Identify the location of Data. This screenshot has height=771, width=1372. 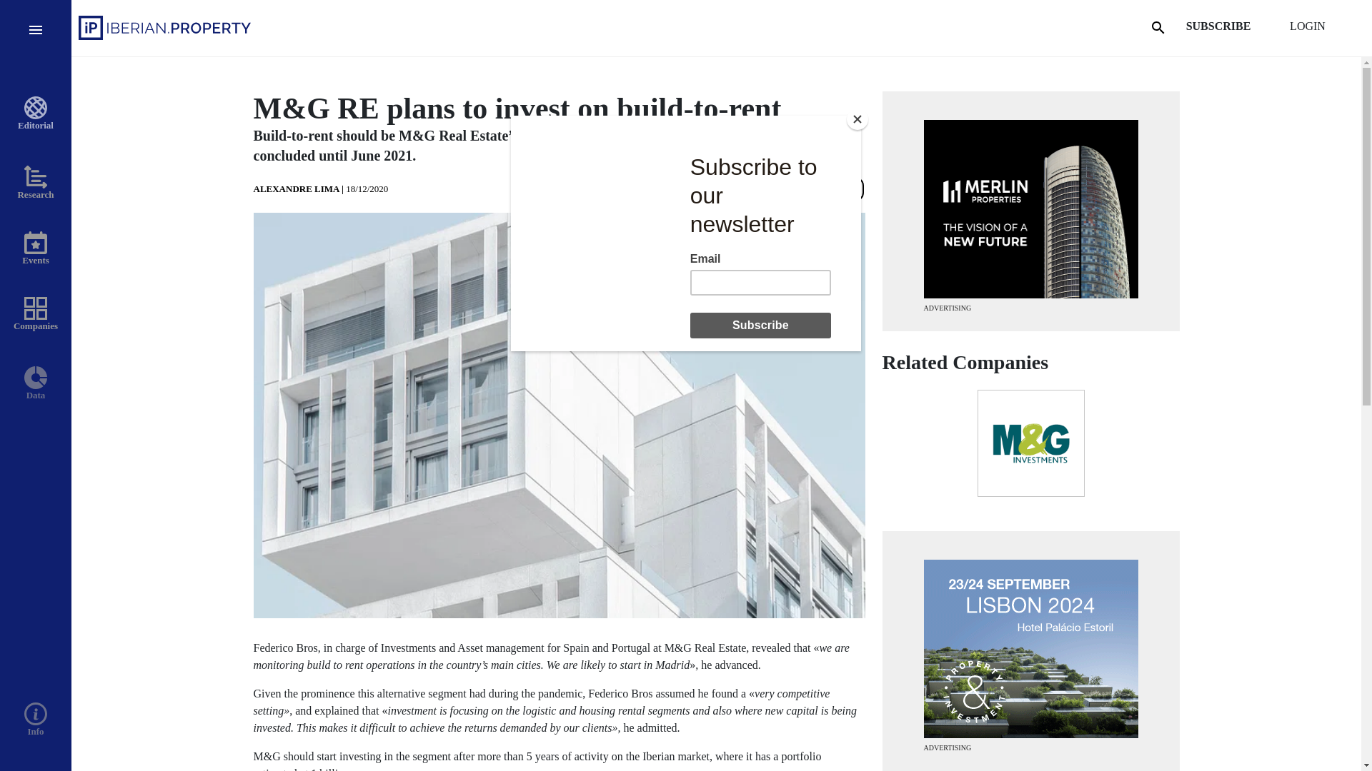
(36, 384).